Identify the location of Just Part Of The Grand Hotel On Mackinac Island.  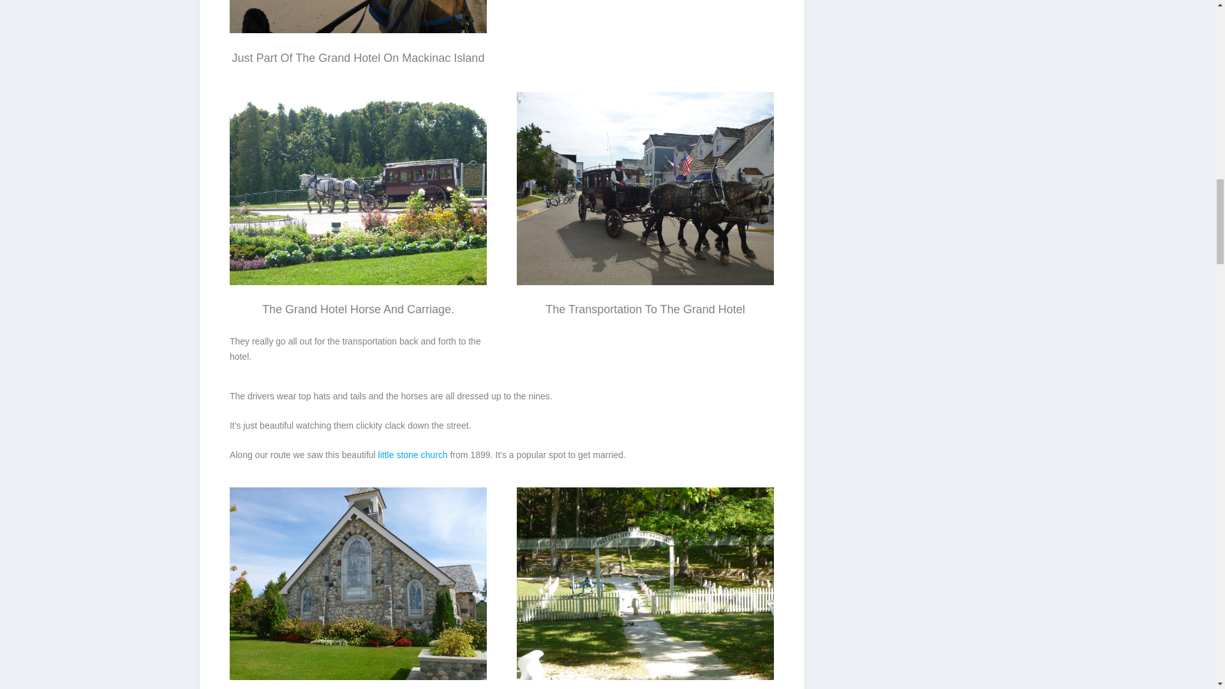
(358, 17).